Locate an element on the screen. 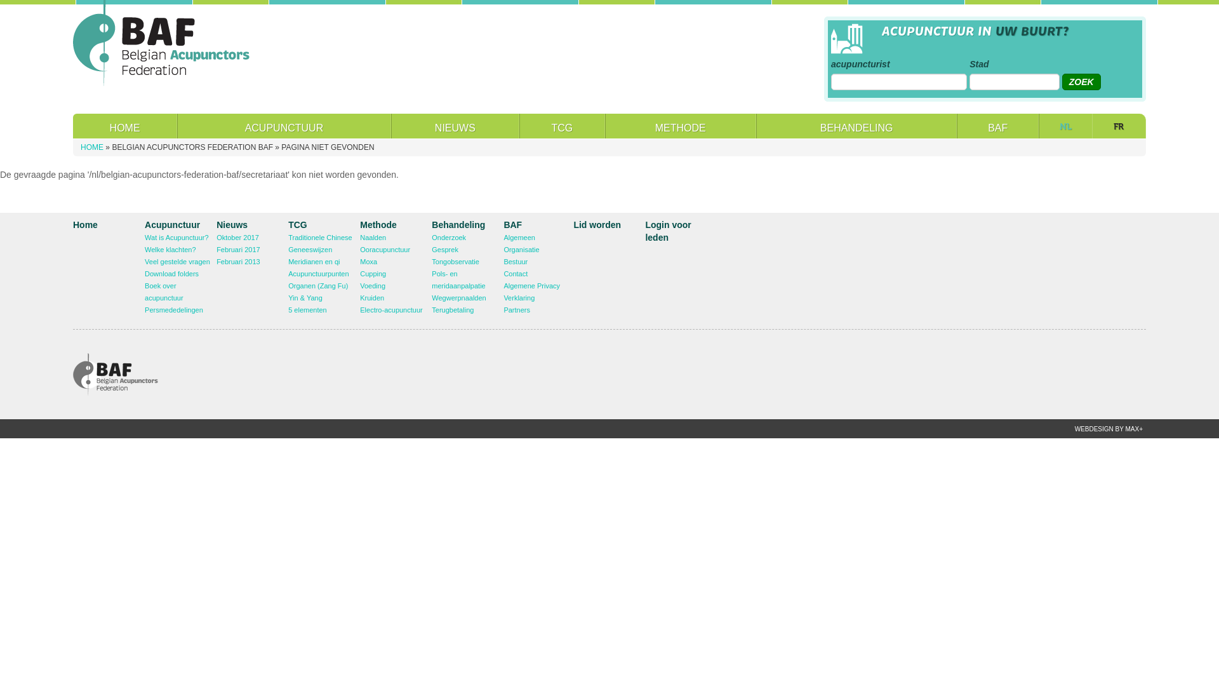  Acupunctuur is located at coordinates (173, 225).